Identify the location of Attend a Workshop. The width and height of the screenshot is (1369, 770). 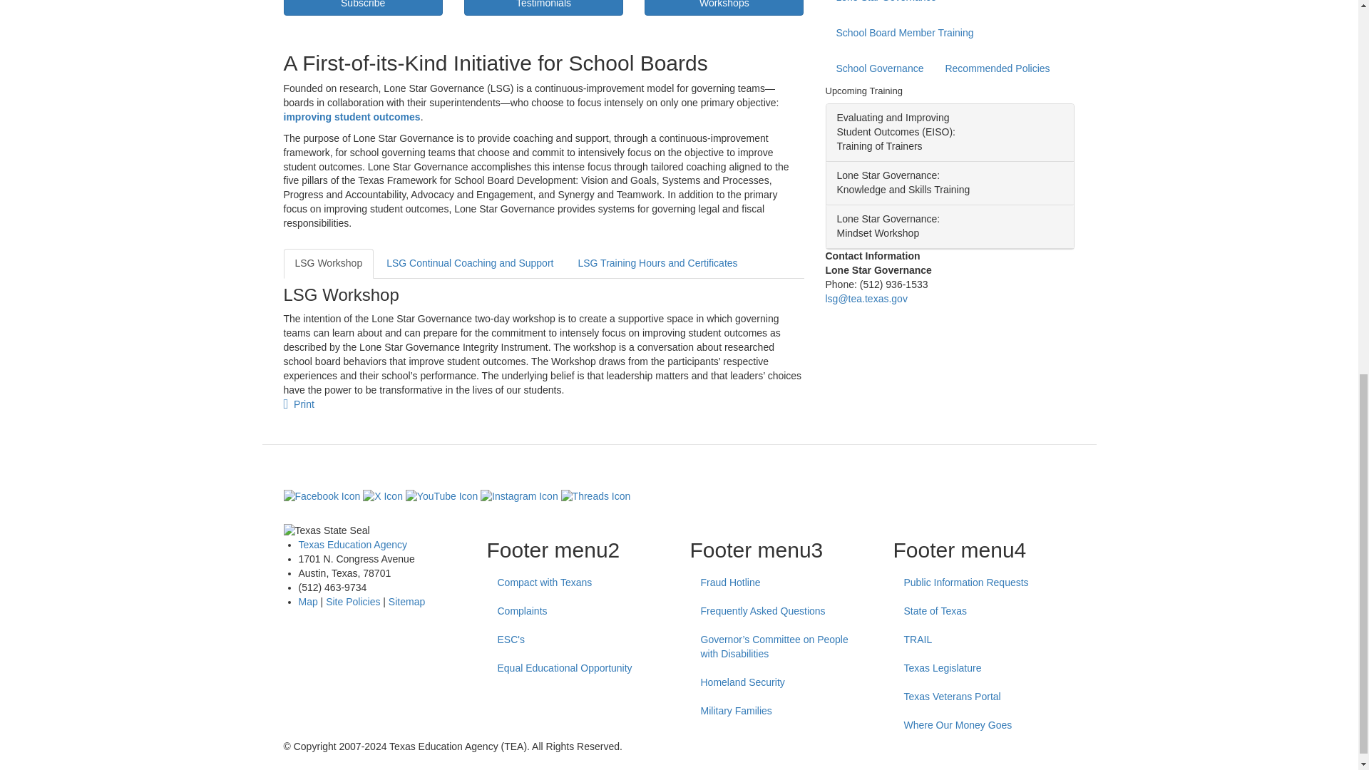
(724, 7).